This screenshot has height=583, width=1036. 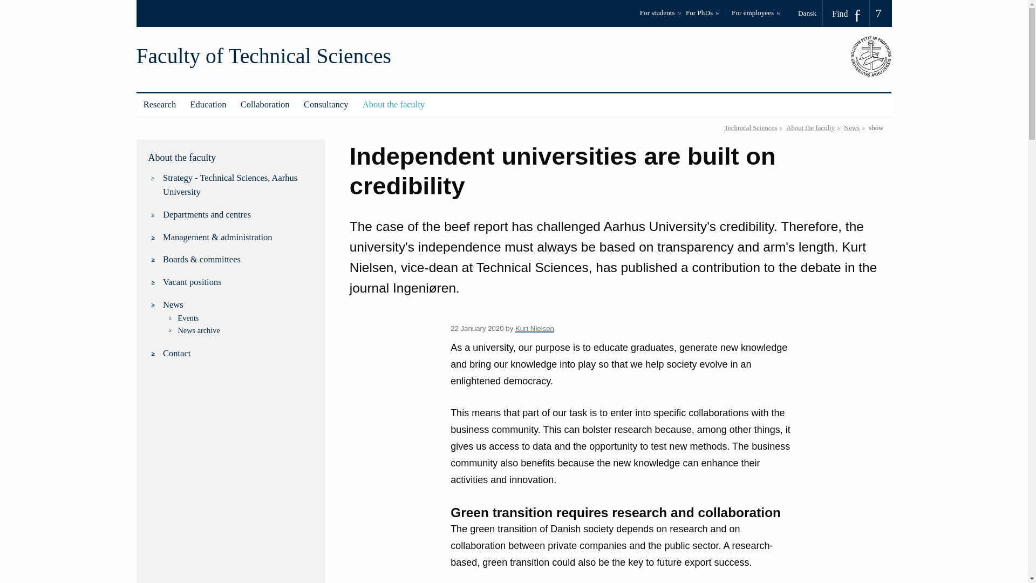 What do you see at coordinates (326, 105) in the screenshot?
I see `Consultancy` at bounding box center [326, 105].